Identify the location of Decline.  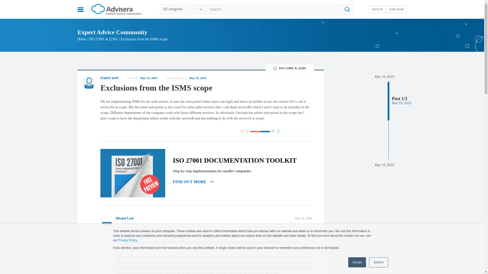
(378, 262).